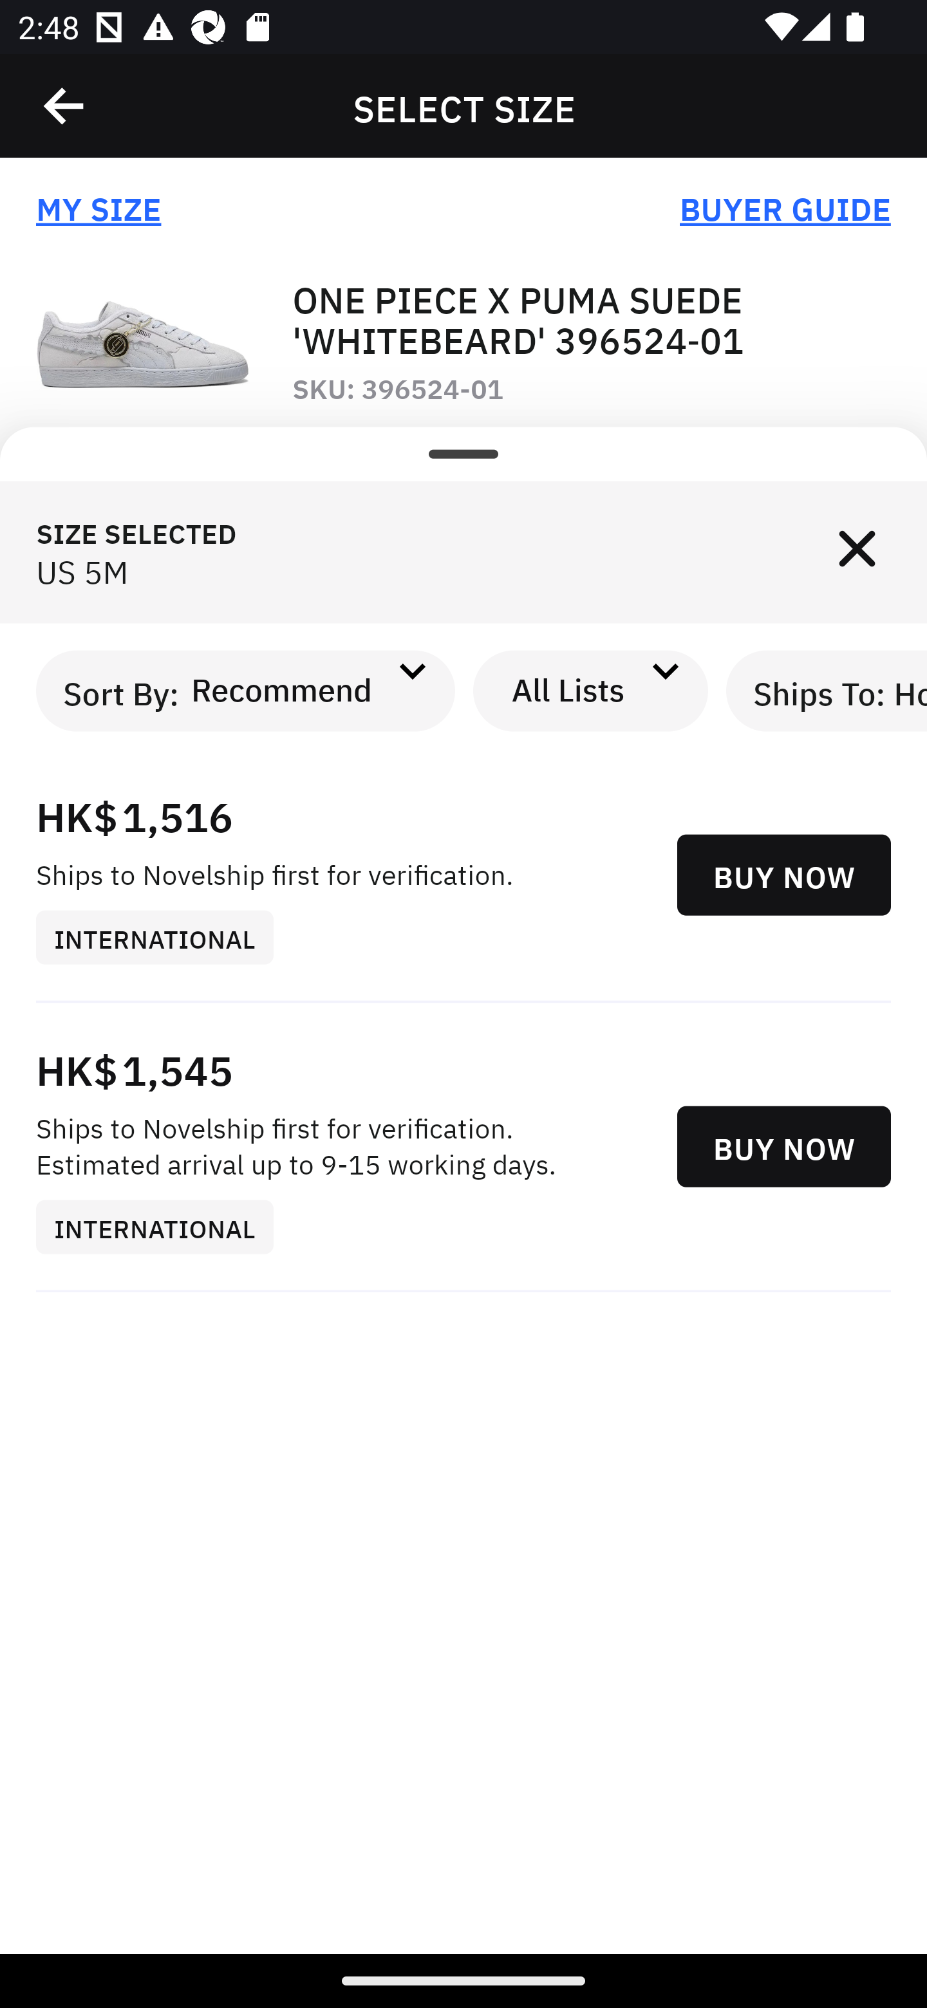 Image resolution: width=927 pixels, height=2008 pixels. I want to click on INTERNATIONAL, so click(164, 1228).